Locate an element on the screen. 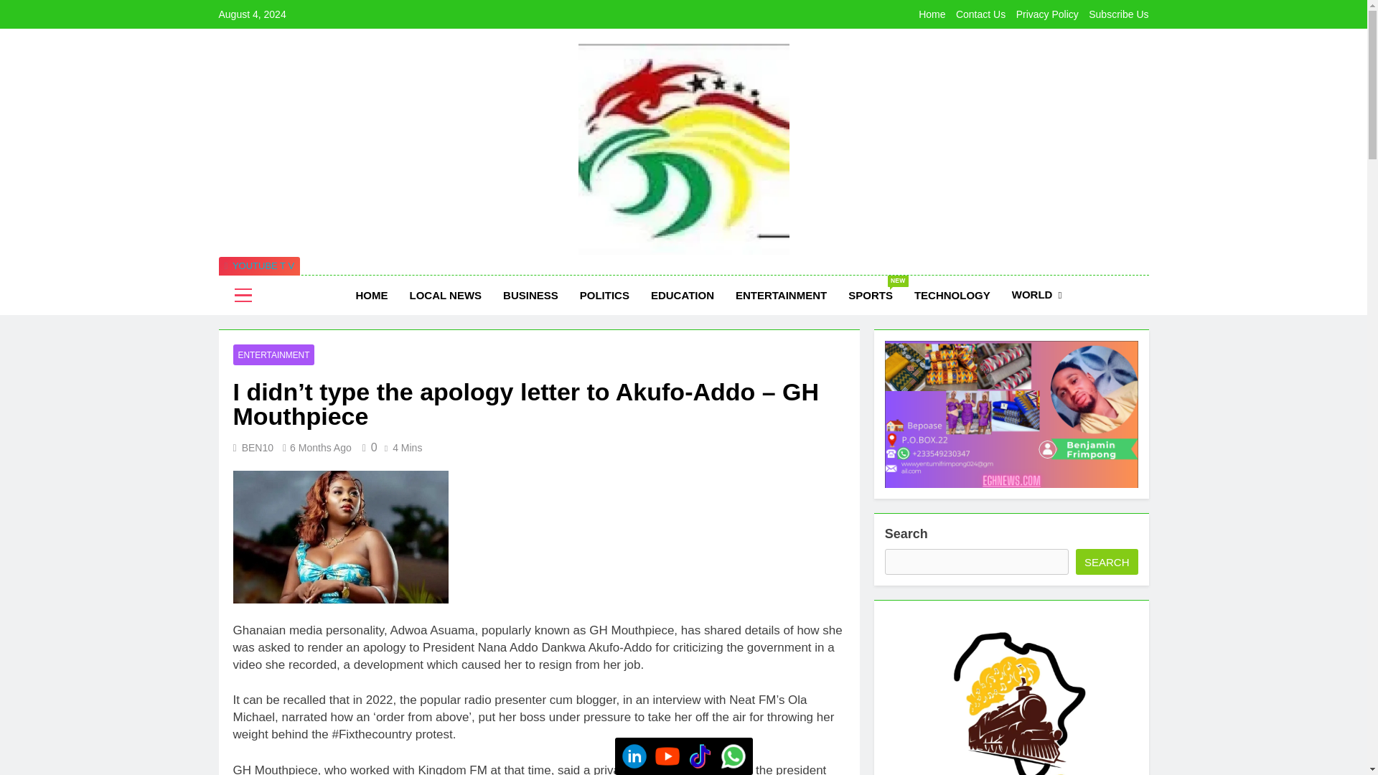 Image resolution: width=1378 pixels, height=775 pixels. YOUTUBE T V is located at coordinates (258, 266).